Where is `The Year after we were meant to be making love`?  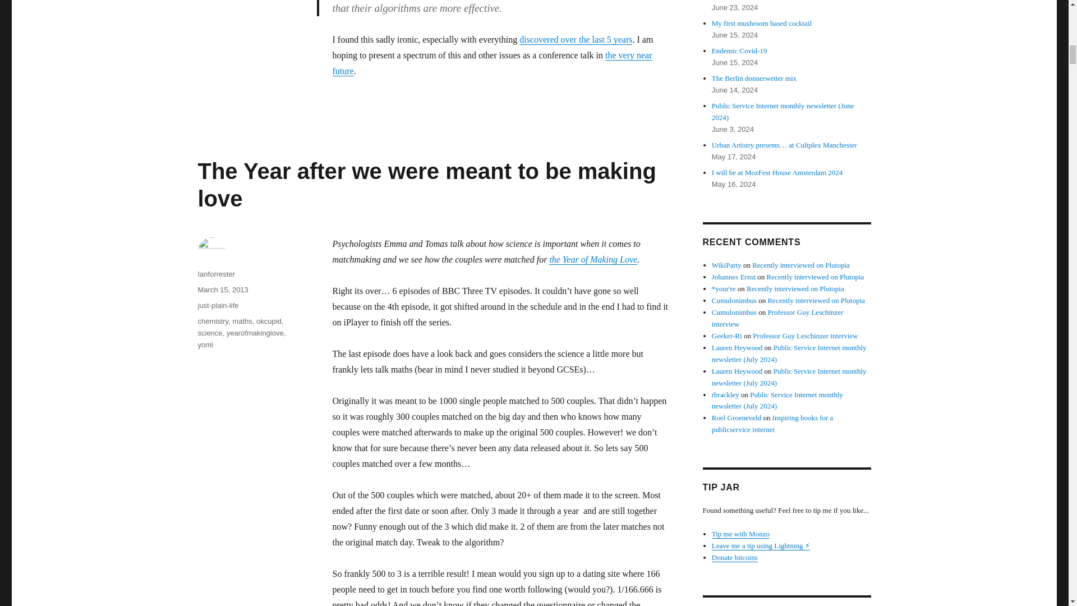
The Year after we were meant to be making love is located at coordinates (426, 184).